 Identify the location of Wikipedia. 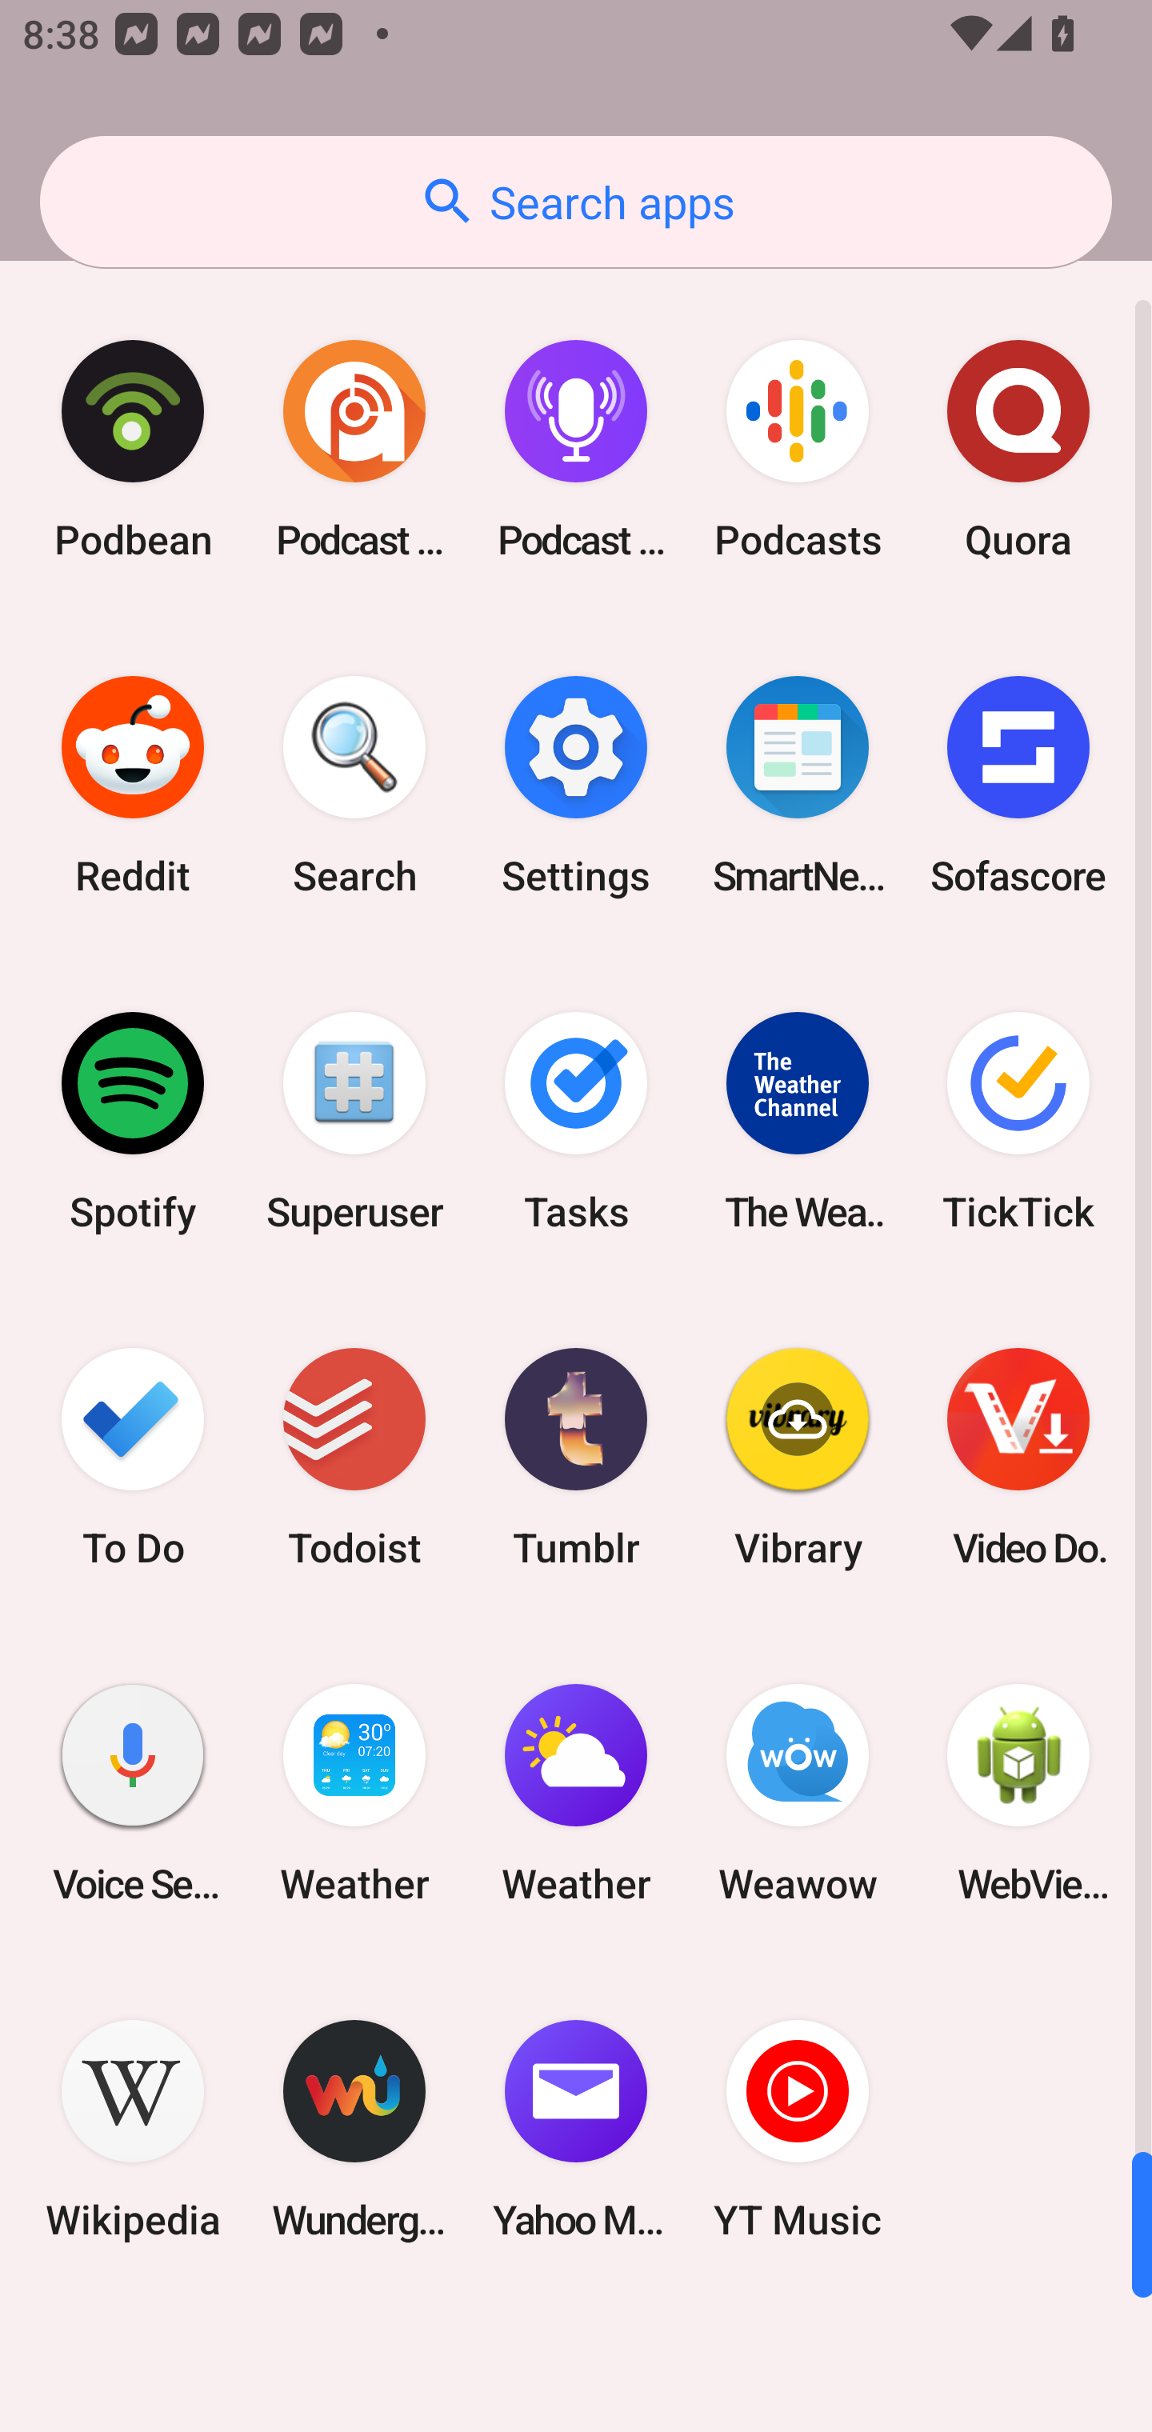
(133, 2130).